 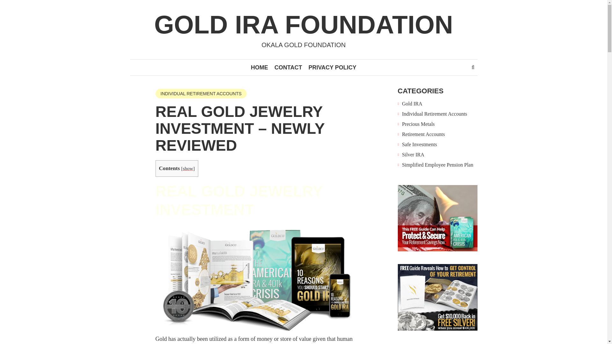 What do you see at coordinates (187, 168) in the screenshot?
I see `show` at bounding box center [187, 168].